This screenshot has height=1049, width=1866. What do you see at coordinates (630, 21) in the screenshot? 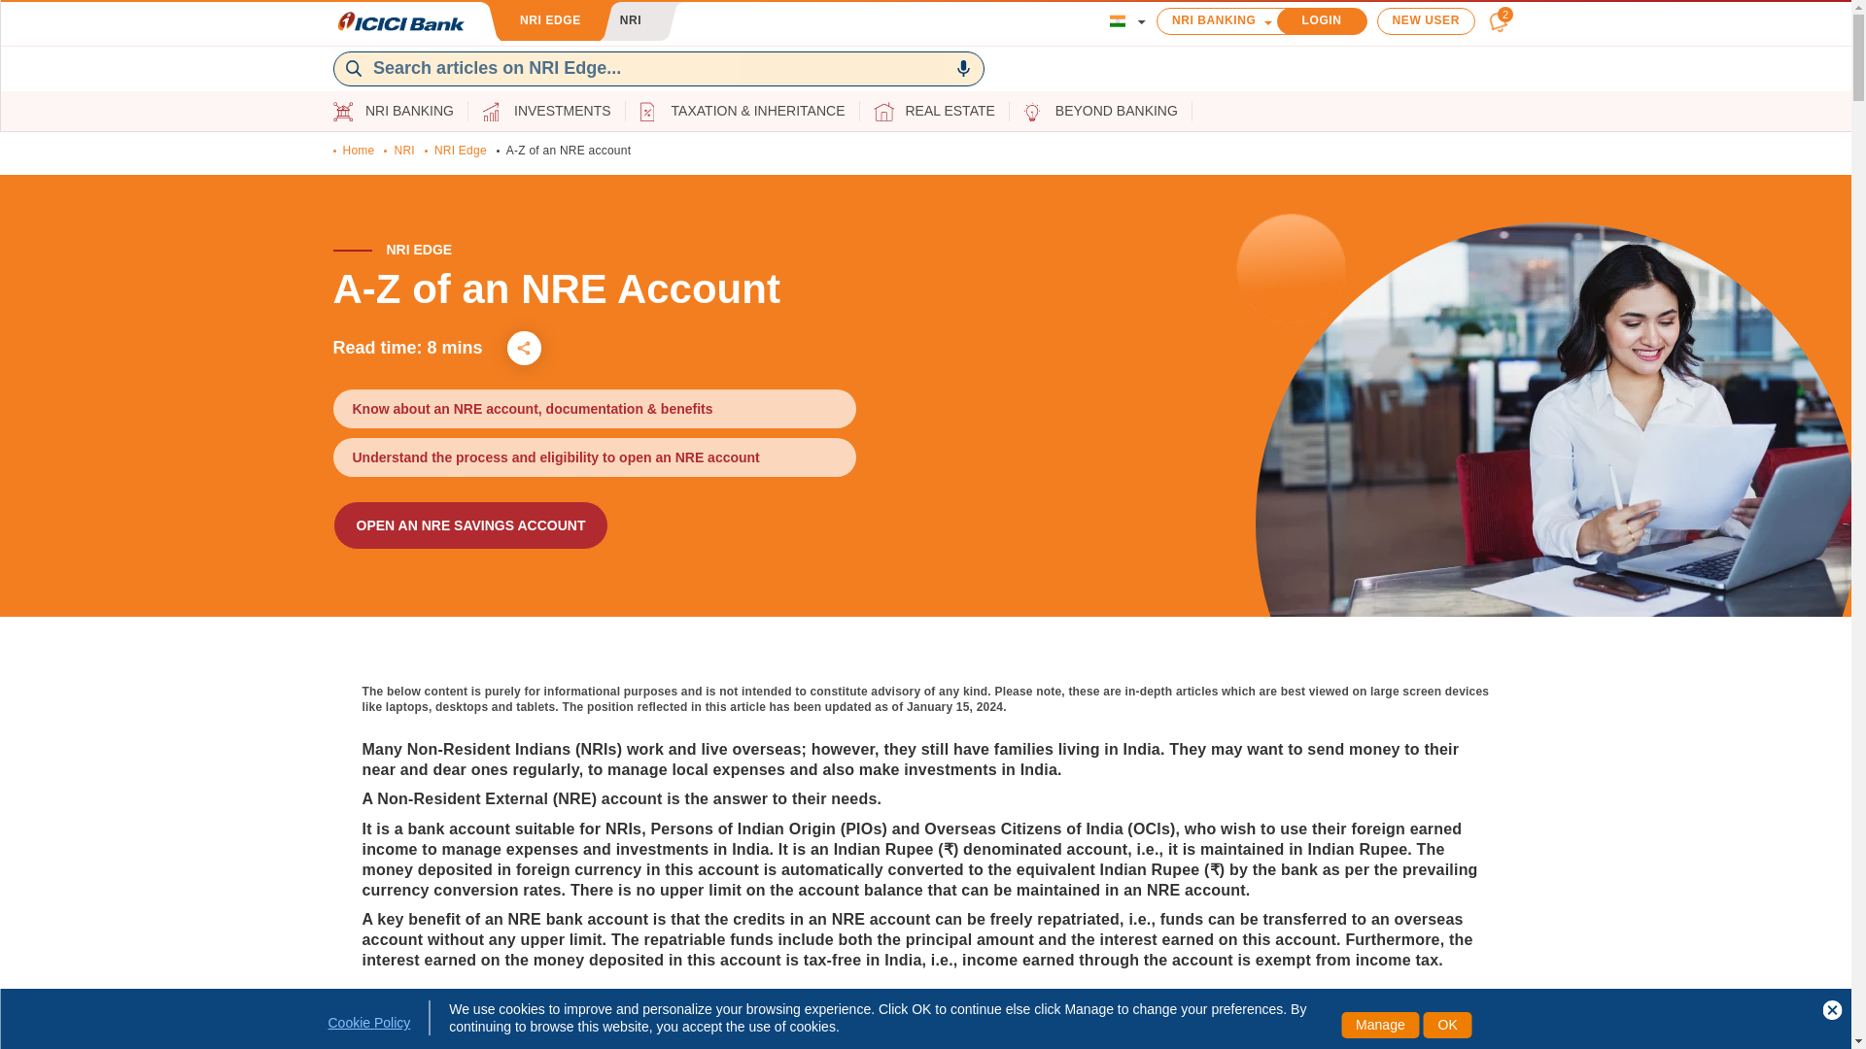
I see `NRI` at bounding box center [630, 21].